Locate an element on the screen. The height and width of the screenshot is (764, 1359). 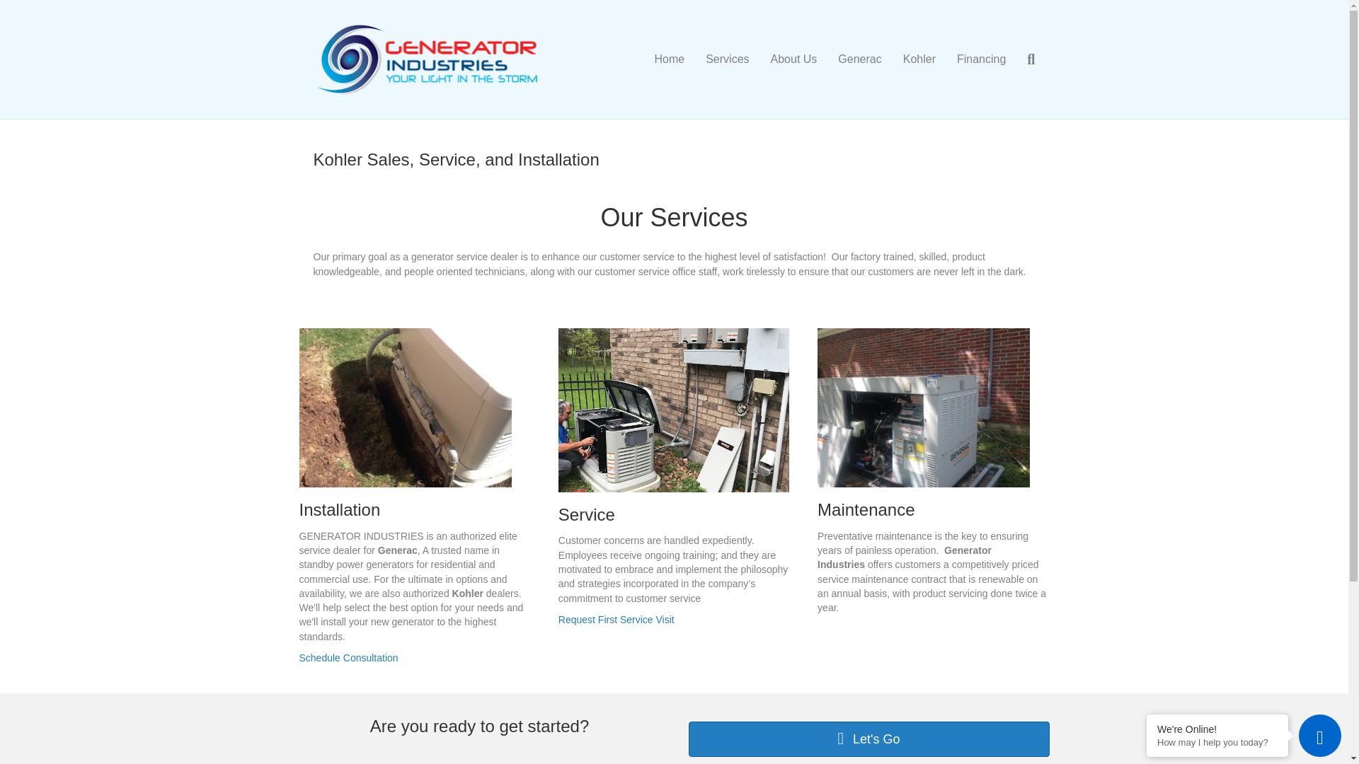
Kohler is located at coordinates (919, 59).